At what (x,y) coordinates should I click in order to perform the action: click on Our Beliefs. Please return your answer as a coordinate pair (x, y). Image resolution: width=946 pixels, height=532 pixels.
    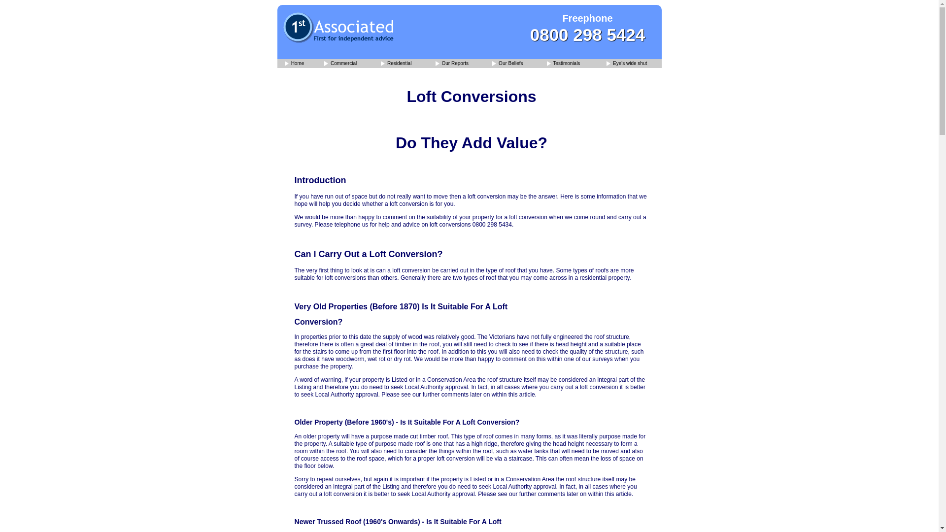
    Looking at the image, I should click on (507, 64).